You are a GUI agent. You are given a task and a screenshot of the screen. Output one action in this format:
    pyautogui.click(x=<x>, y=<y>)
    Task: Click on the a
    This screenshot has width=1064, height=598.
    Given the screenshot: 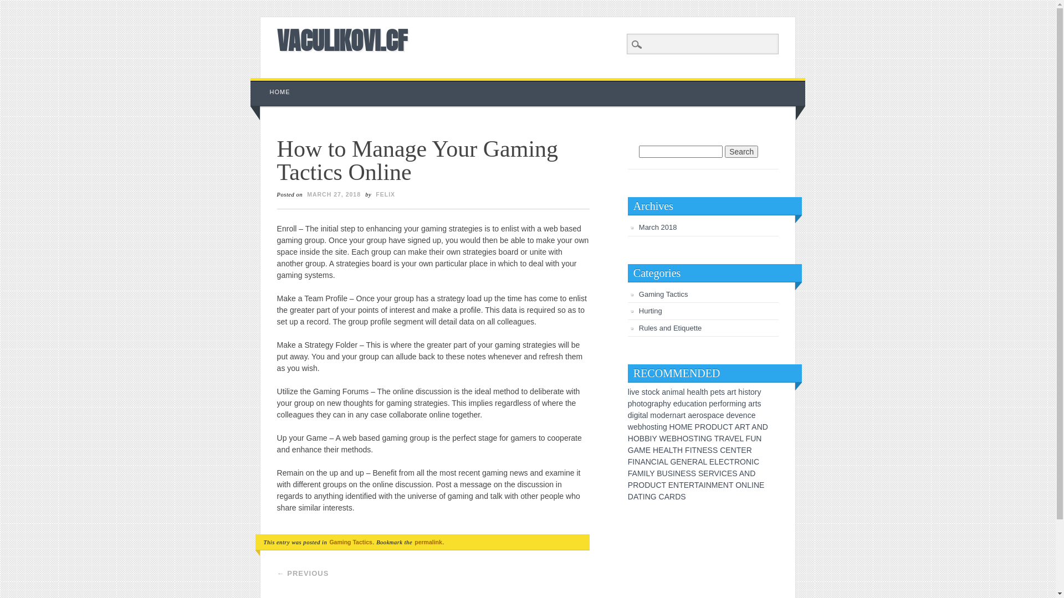 What is the action you would take?
    pyautogui.click(x=750, y=404)
    